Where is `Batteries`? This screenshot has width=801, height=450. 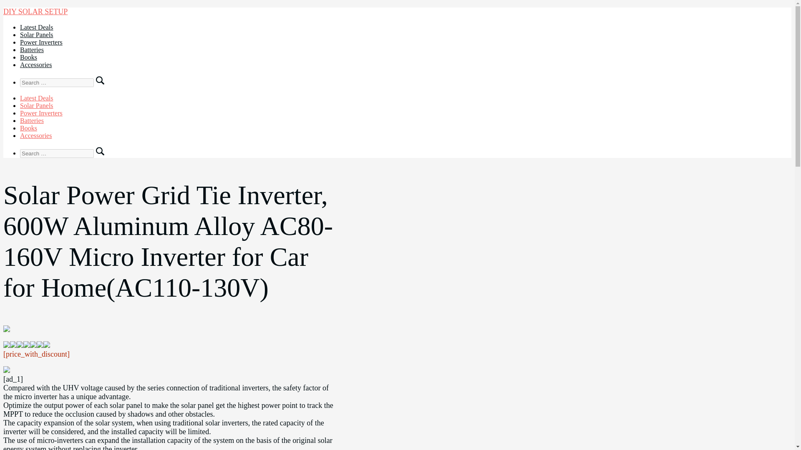 Batteries is located at coordinates (32, 50).